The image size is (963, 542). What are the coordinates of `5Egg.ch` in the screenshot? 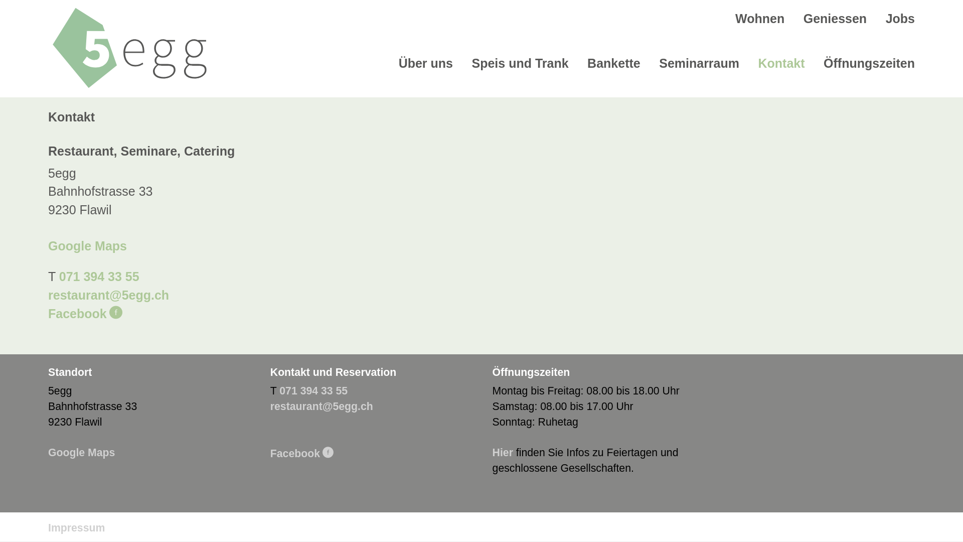 It's located at (129, 48).